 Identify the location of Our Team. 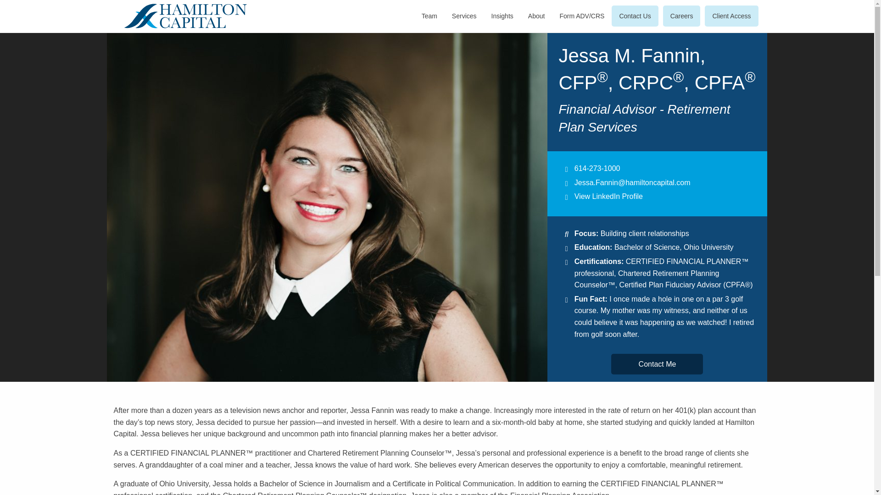
(429, 16).